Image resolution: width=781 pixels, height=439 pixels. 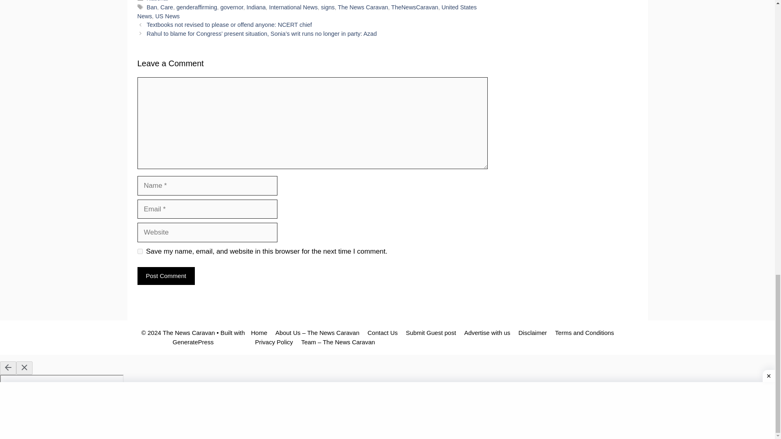 I want to click on genderaffirming, so click(x=196, y=7).